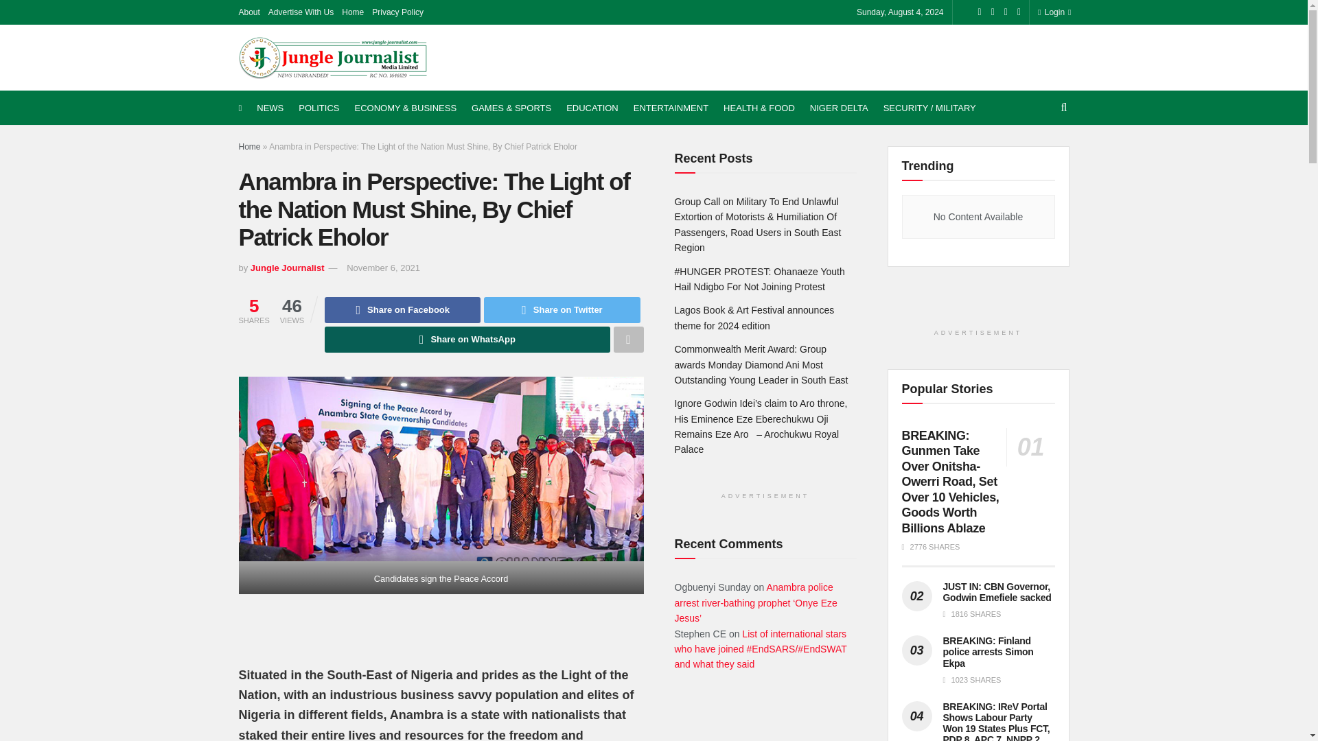  What do you see at coordinates (671, 108) in the screenshot?
I see `ENTERTAINMENT` at bounding box center [671, 108].